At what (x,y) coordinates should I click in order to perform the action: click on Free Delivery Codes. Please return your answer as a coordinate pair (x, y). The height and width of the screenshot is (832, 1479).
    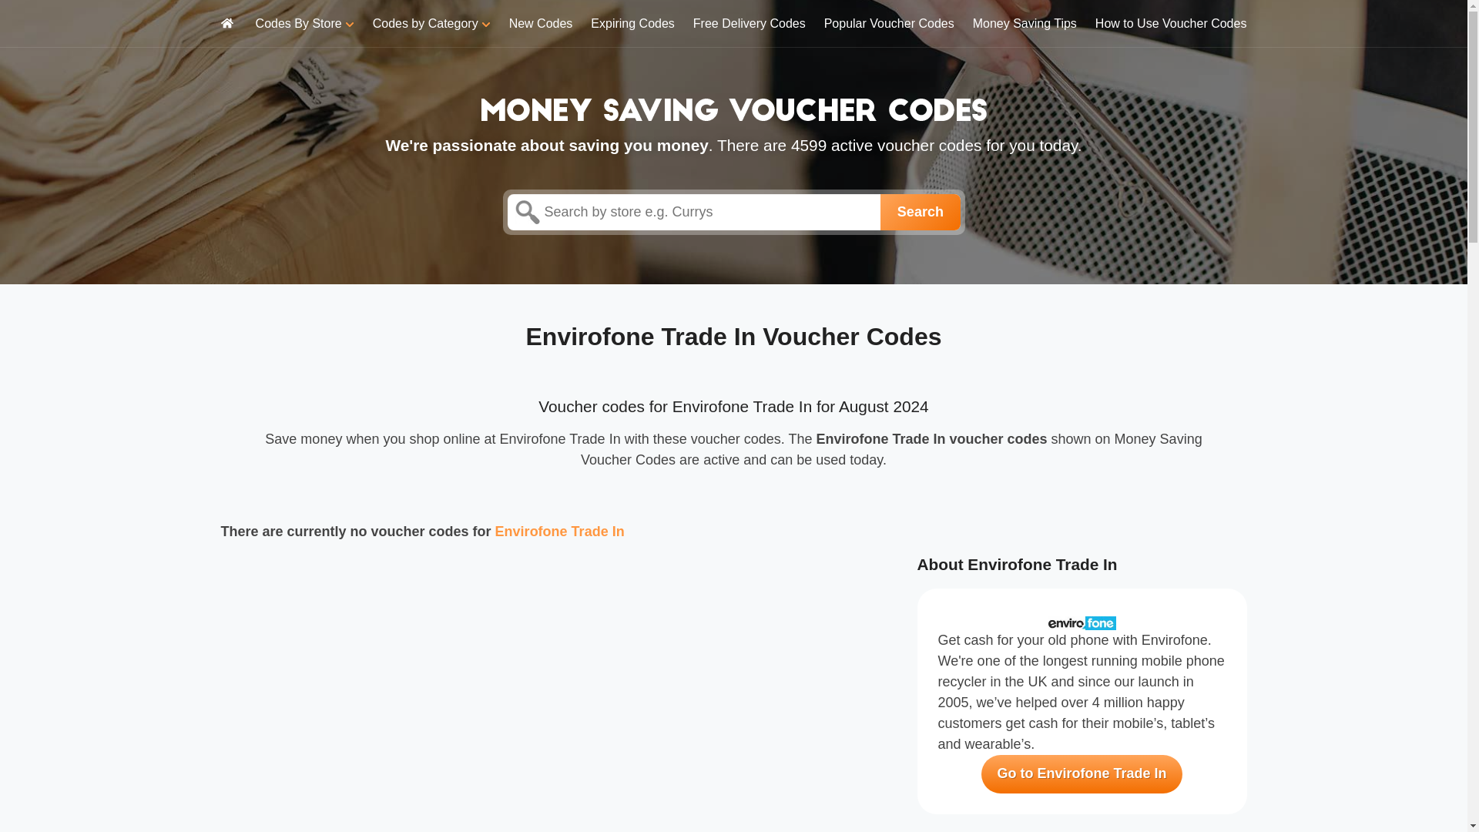
    Looking at the image, I should click on (750, 23).